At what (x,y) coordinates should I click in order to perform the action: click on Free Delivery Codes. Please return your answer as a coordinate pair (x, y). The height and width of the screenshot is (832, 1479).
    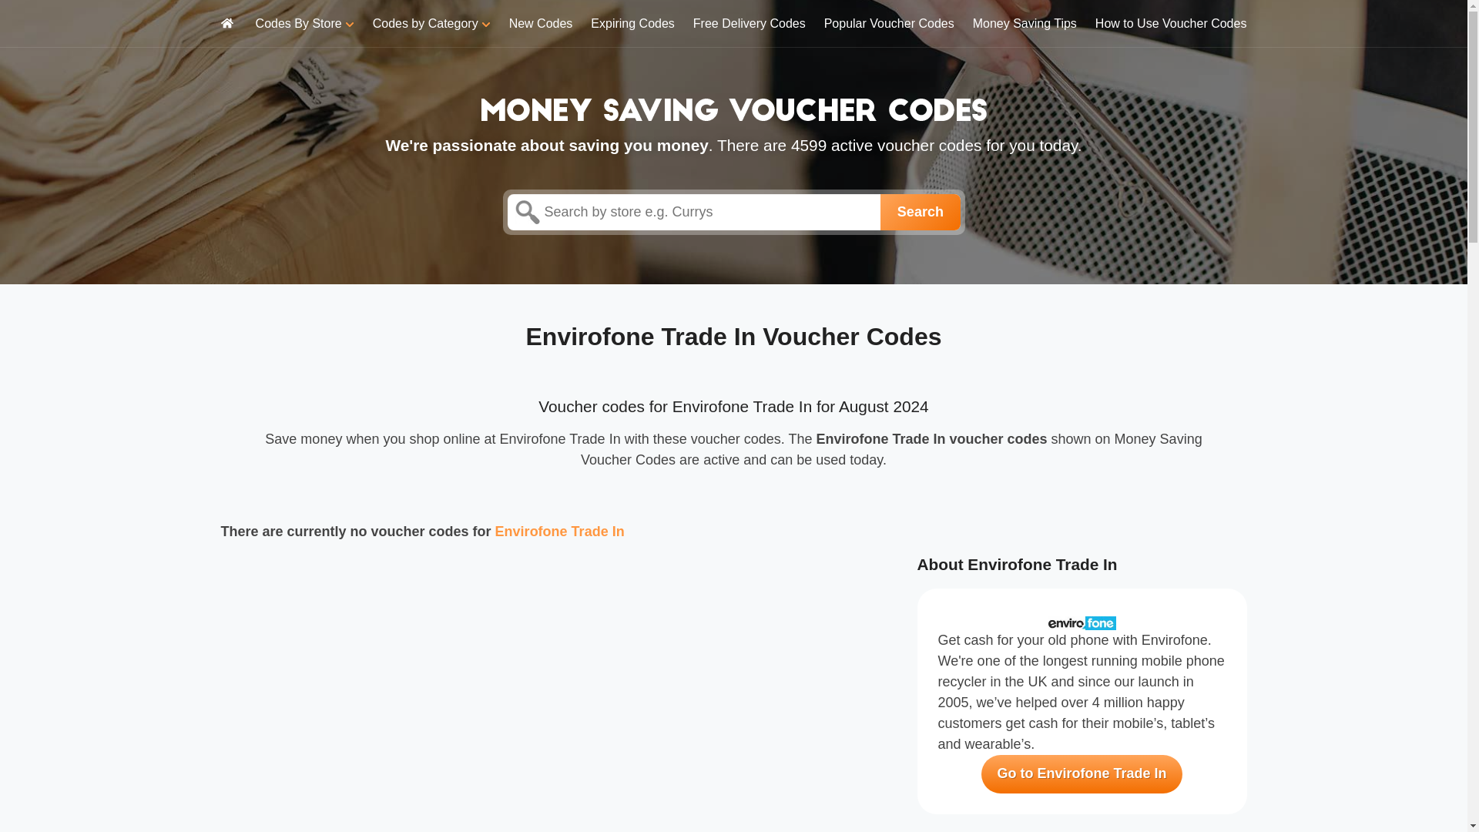
    Looking at the image, I should click on (750, 23).